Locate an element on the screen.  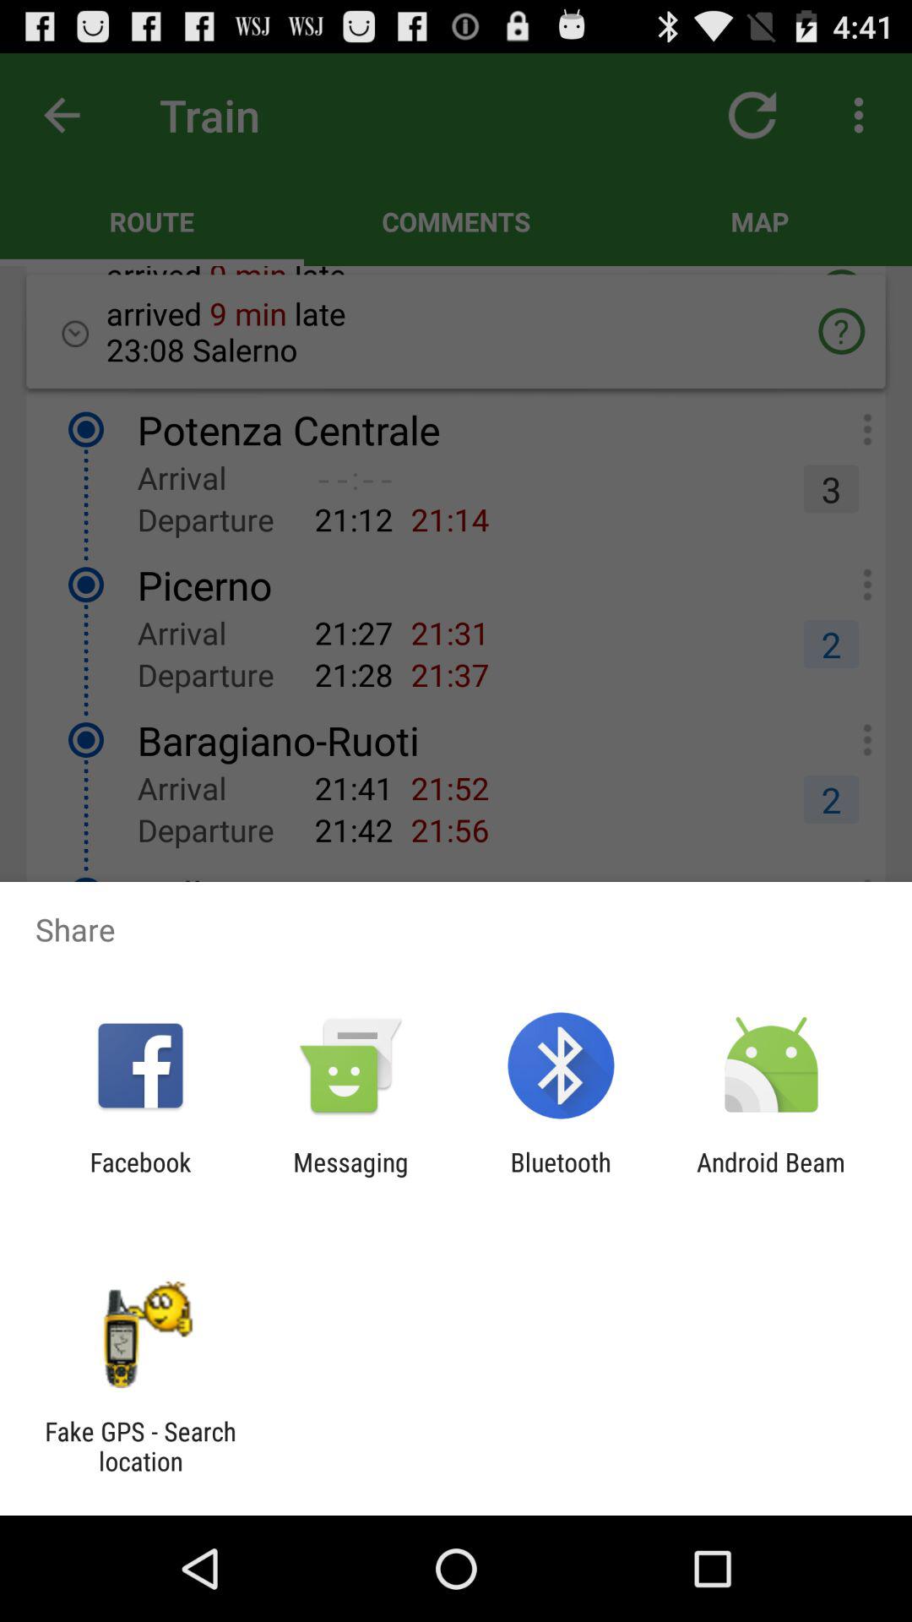
open the icon to the left of bluetooth icon is located at coordinates (350, 1177).